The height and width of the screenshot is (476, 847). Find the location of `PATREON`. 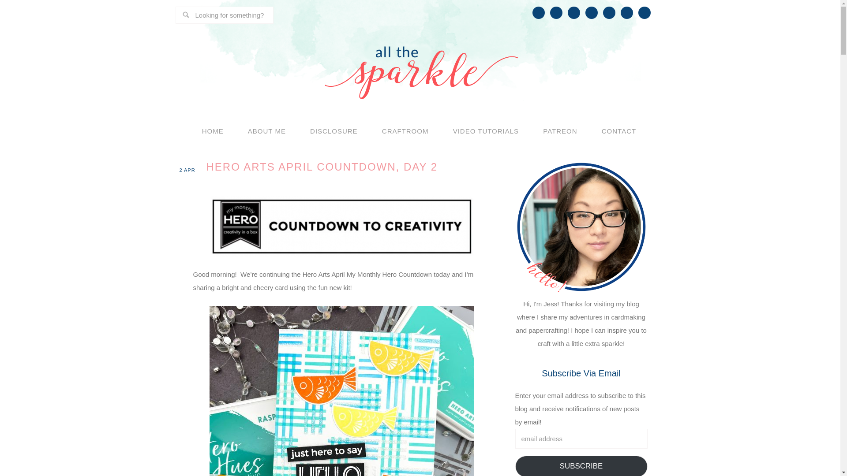

PATREON is located at coordinates (559, 131).